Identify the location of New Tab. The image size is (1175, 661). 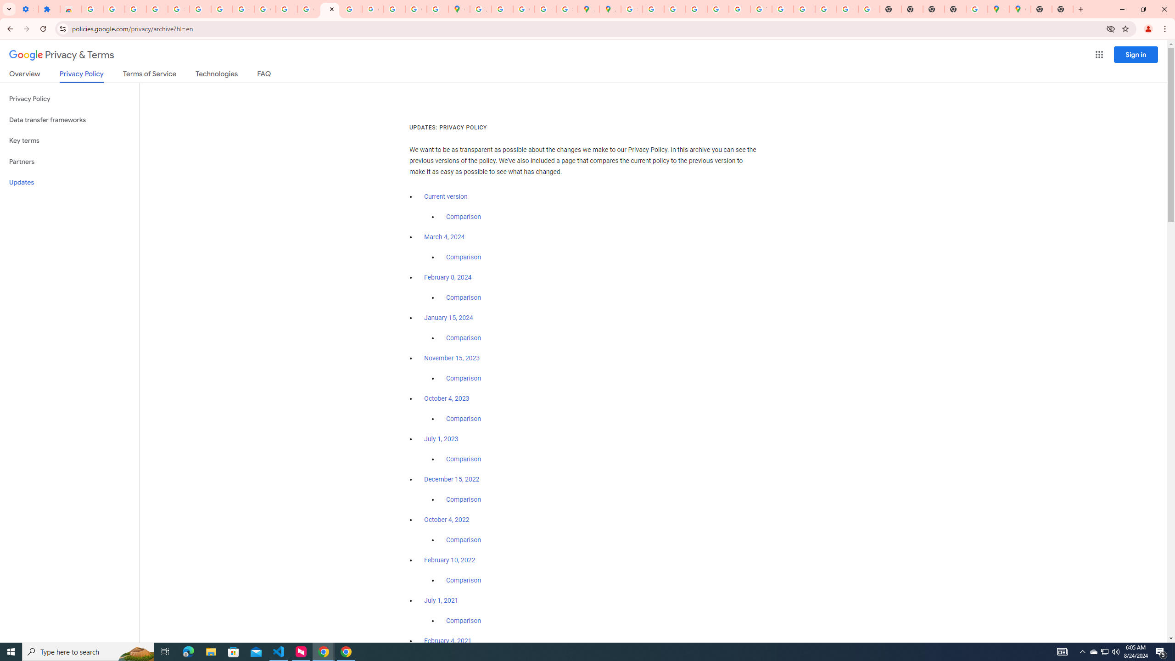
(1063, 9).